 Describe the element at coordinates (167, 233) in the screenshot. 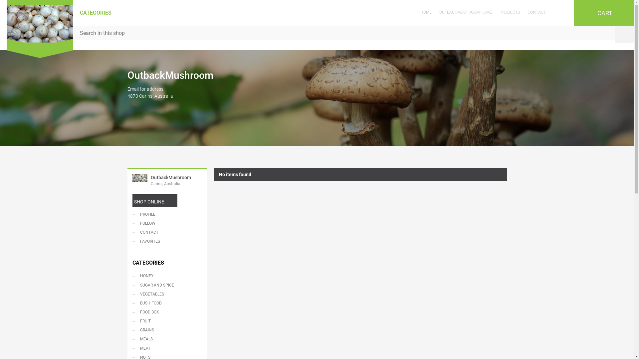

I see `CONTACT` at that location.